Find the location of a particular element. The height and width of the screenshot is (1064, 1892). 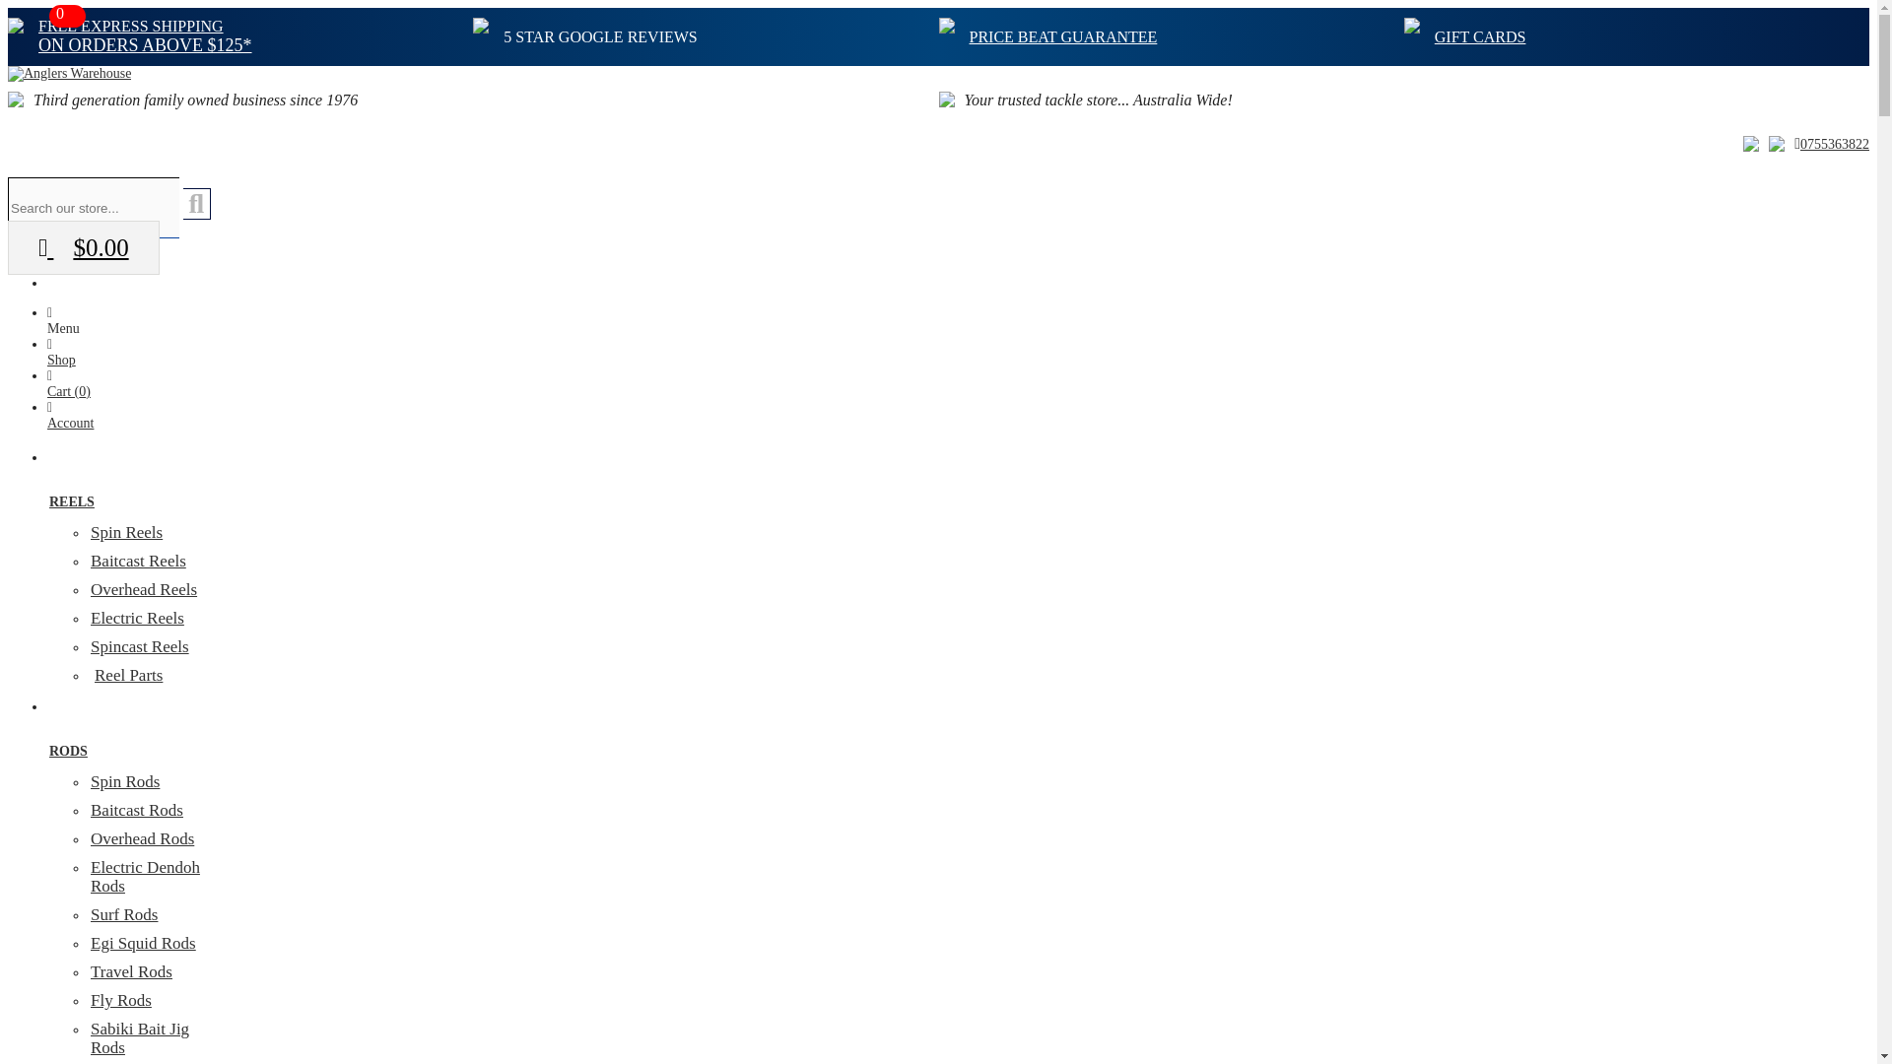

Spincast Reels is located at coordinates (140, 646).